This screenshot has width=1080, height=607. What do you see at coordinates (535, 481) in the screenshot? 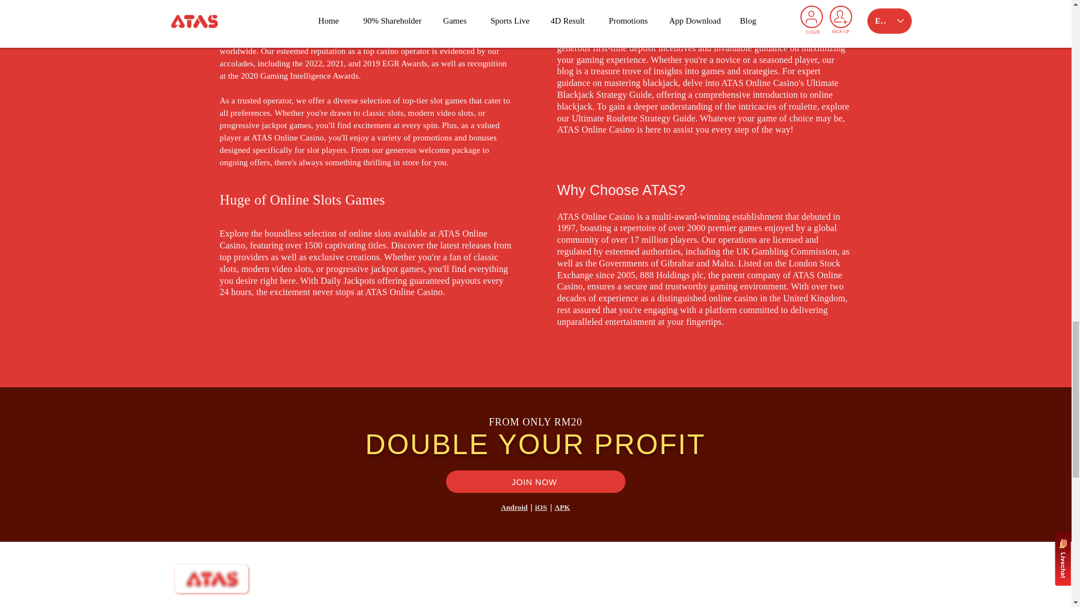
I see `JOIN NOW` at bounding box center [535, 481].